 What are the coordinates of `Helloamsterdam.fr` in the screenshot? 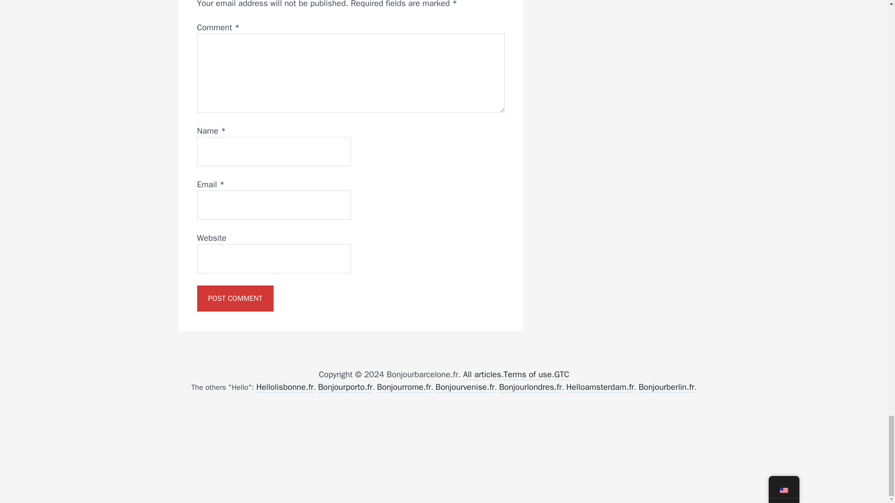 It's located at (600, 387).